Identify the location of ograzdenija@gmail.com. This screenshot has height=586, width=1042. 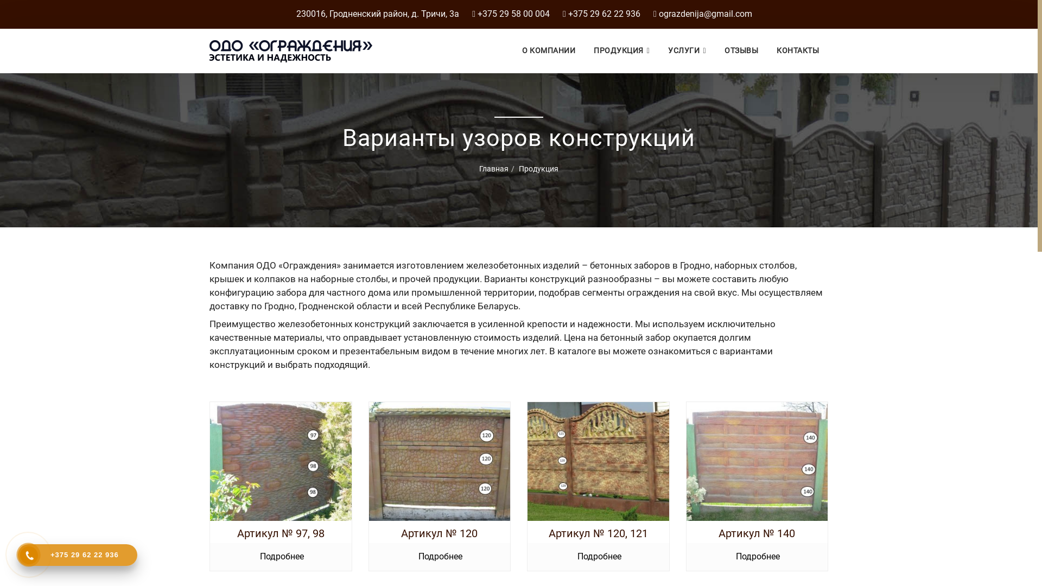
(706, 14).